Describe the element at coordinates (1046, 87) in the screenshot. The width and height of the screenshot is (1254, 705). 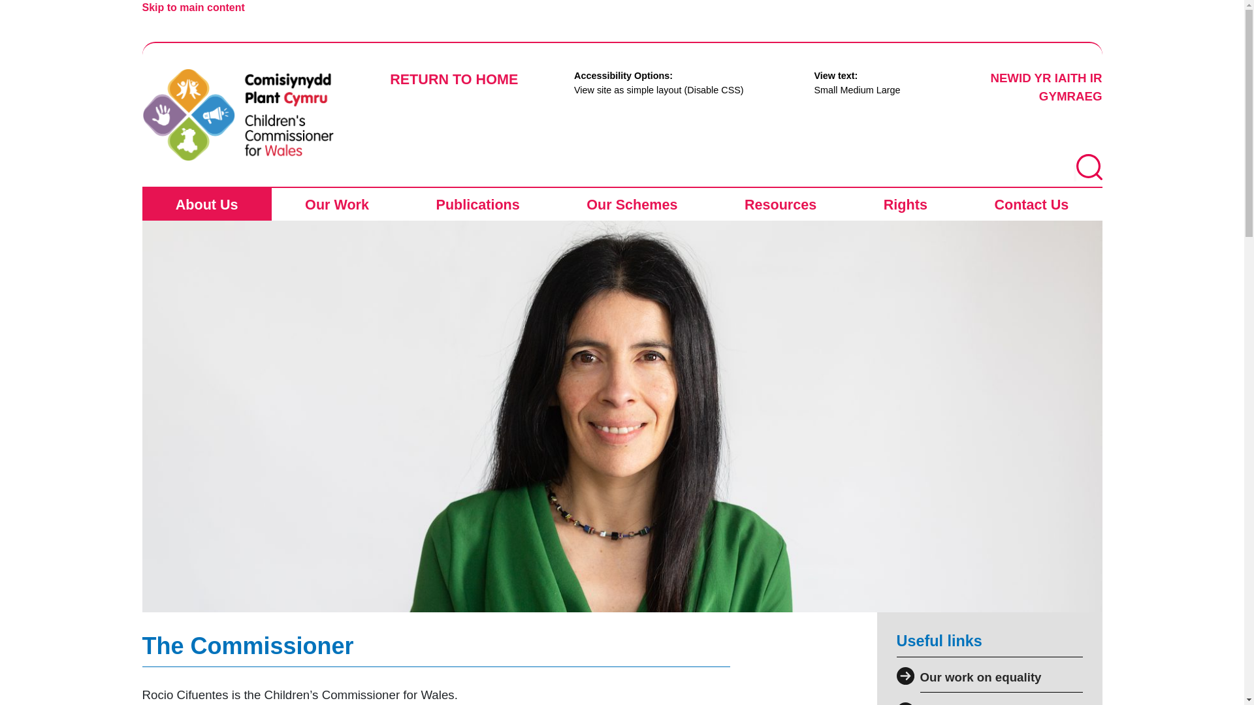
I see `NEWID YR IAITH IR GYMRAEG` at that location.